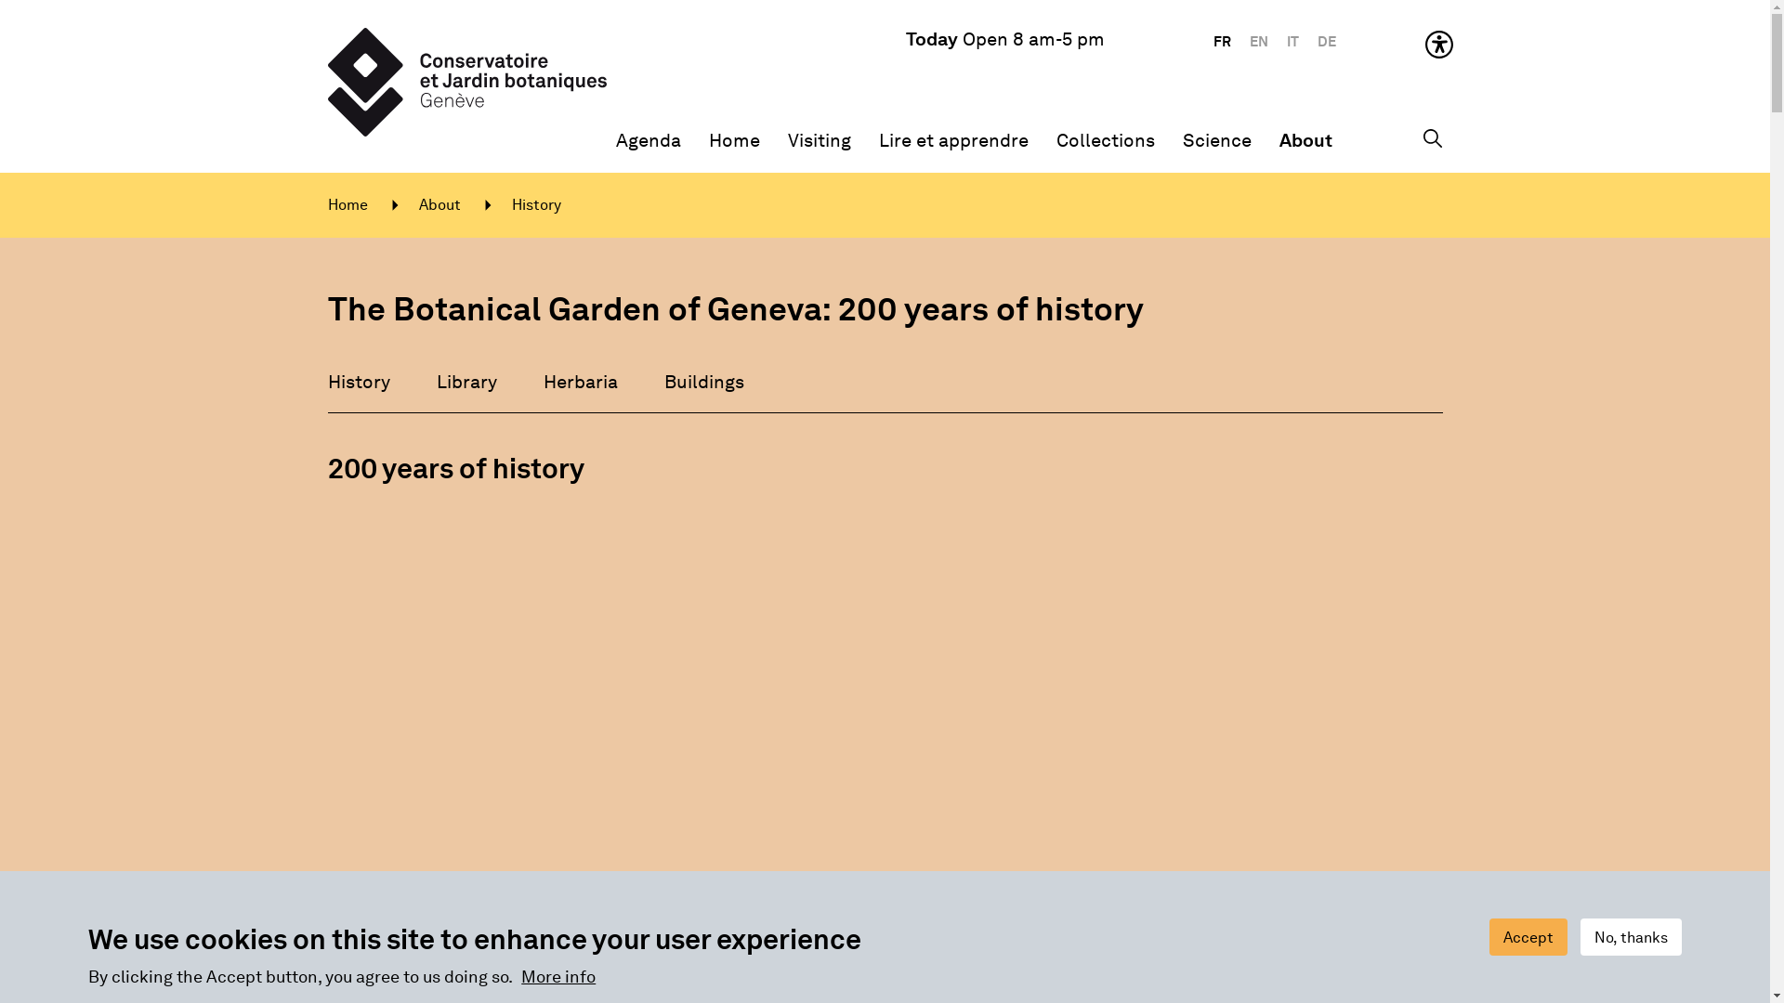 The height and width of the screenshot is (1003, 1784). Describe the element at coordinates (474, 383) in the screenshot. I see `Library` at that location.